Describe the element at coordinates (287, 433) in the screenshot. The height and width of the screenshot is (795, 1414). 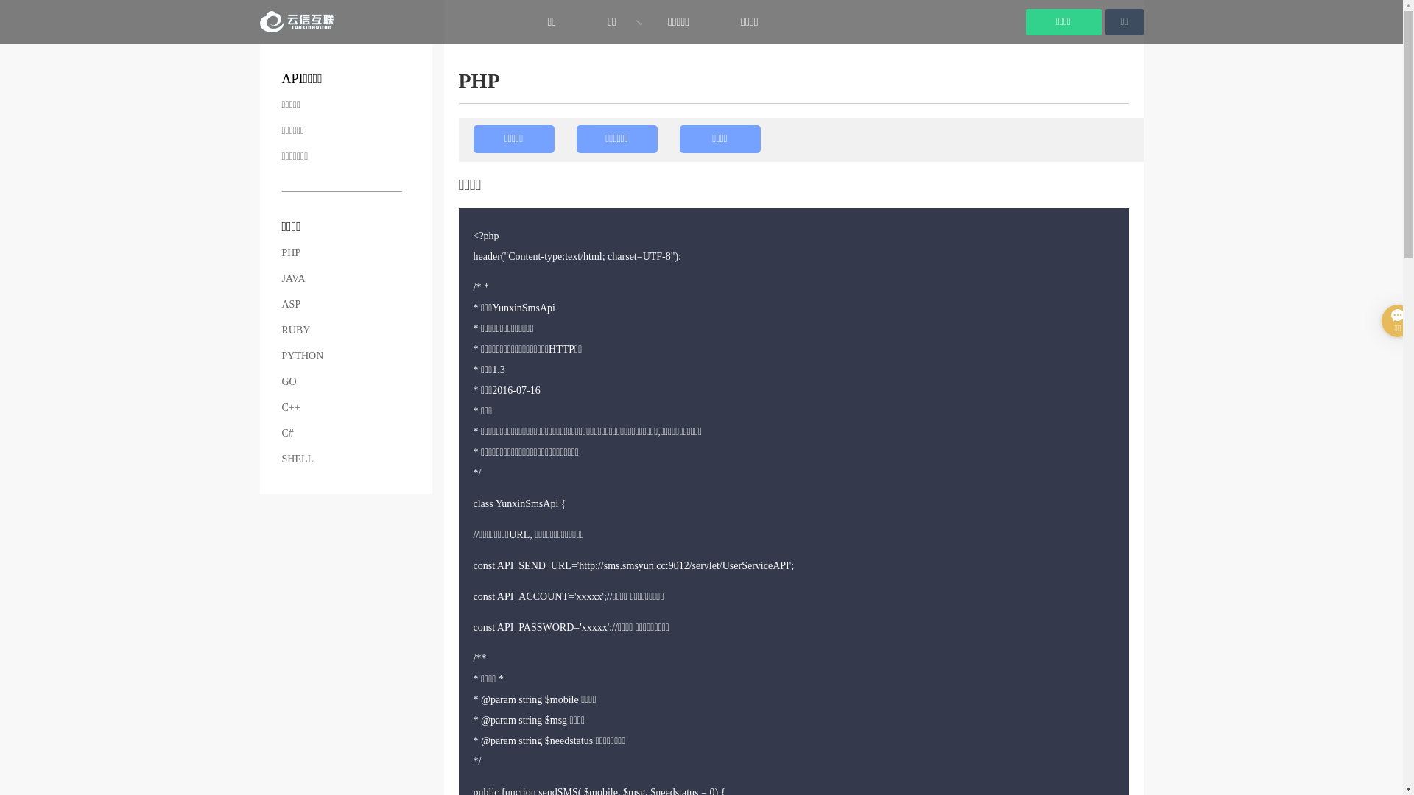
I see `C#` at that location.